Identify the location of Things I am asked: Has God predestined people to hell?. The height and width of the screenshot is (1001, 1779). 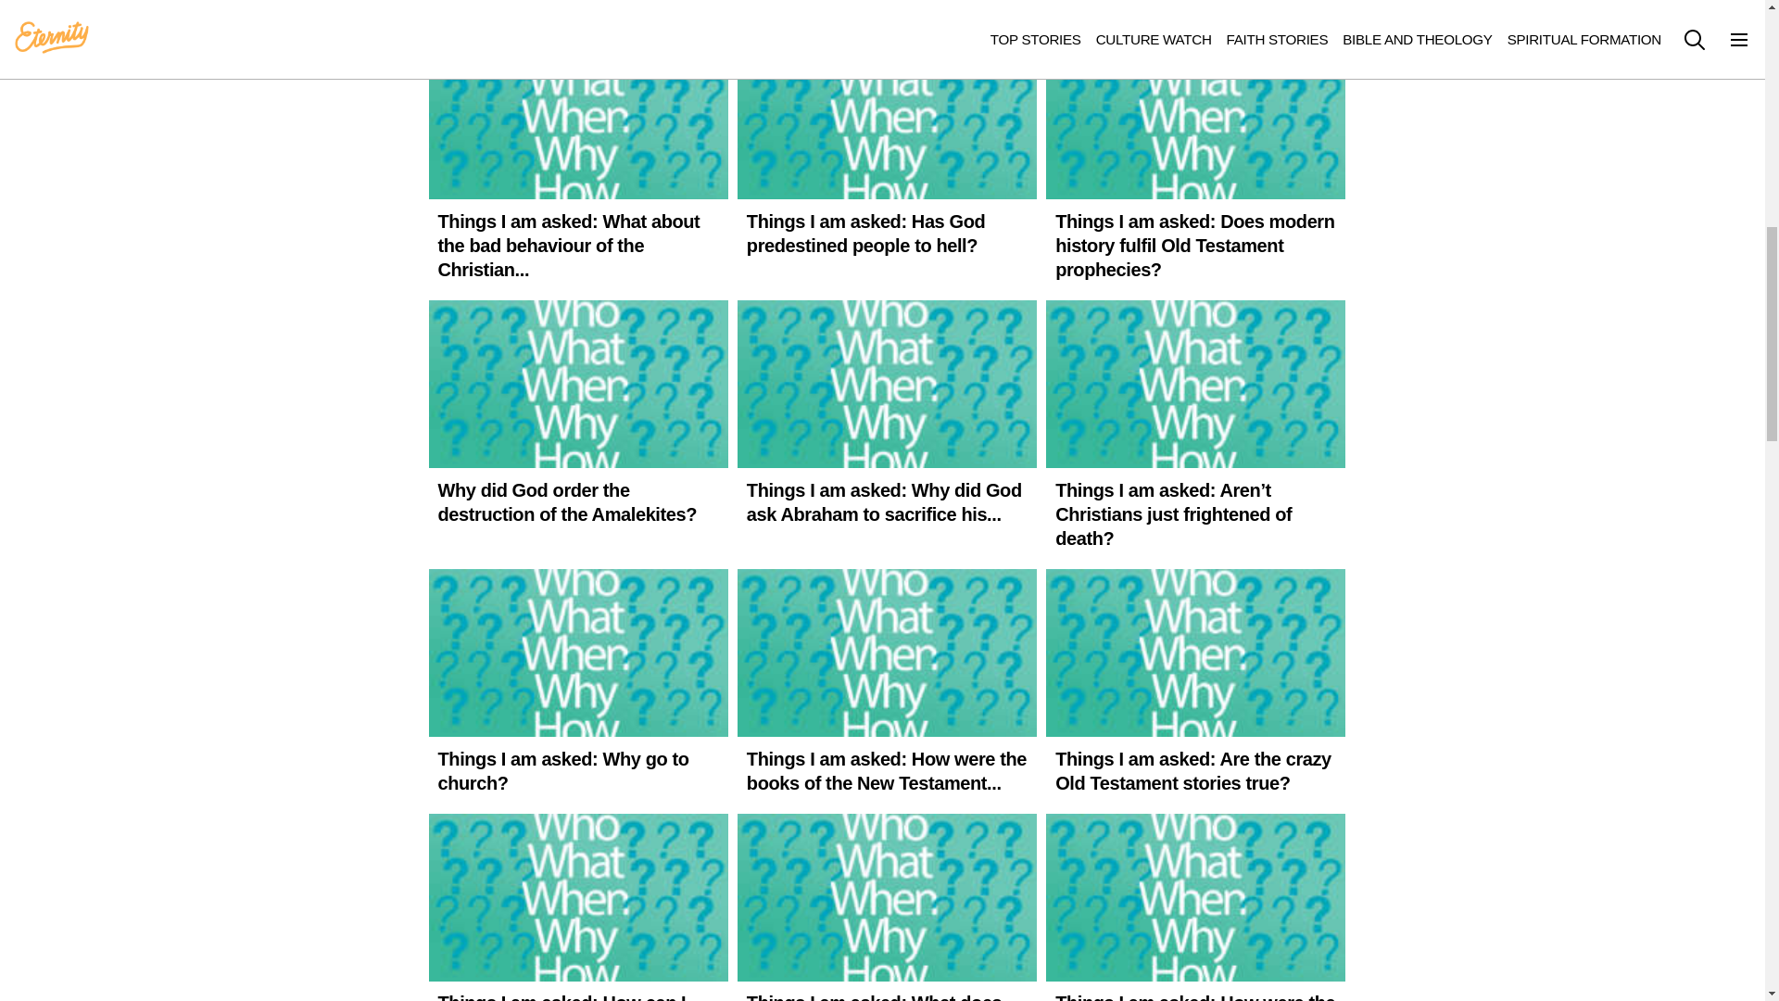
(888, 148).